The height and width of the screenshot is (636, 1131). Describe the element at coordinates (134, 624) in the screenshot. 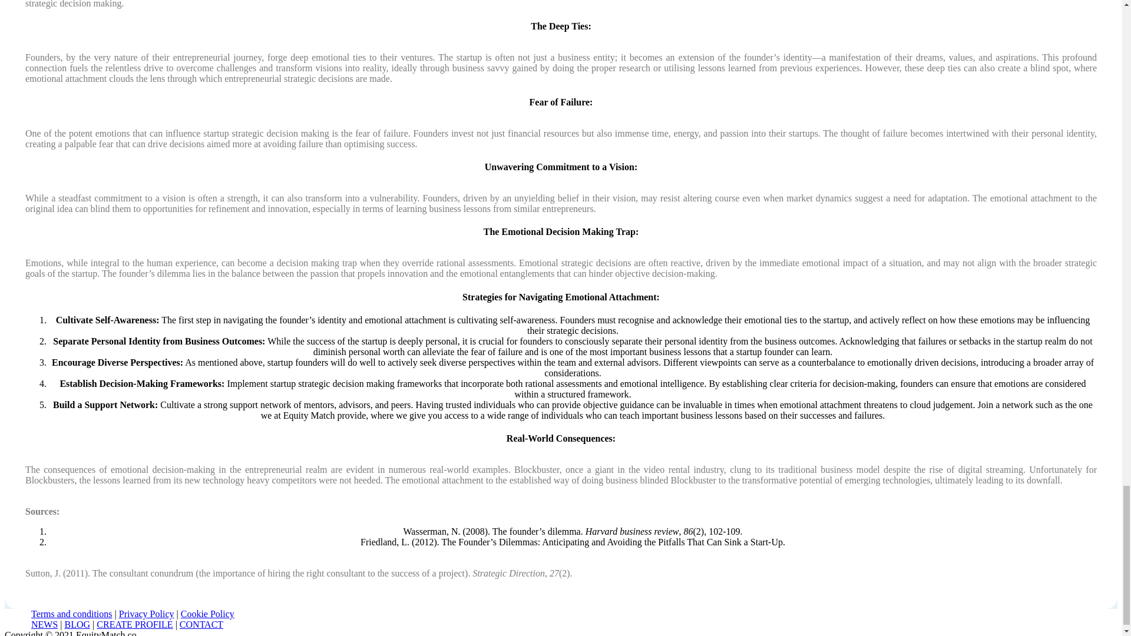

I see `CREATE PROFILE` at that location.